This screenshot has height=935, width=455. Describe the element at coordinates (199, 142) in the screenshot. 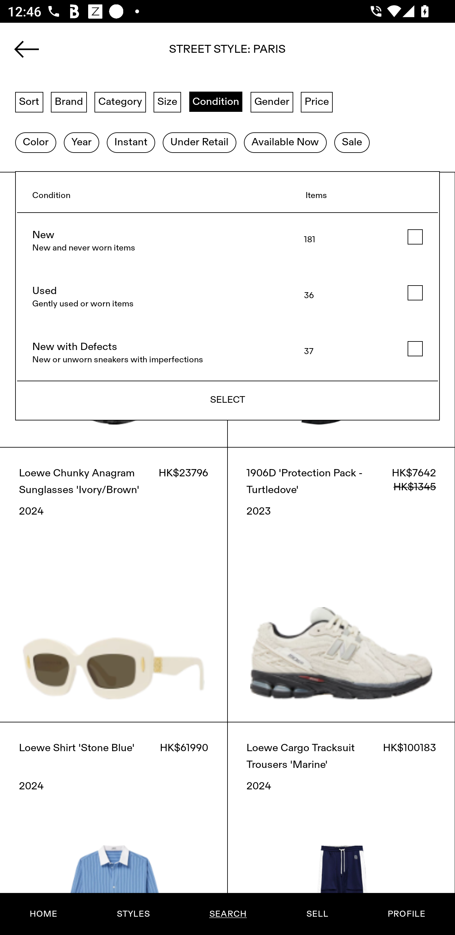

I see `Under Retail` at that location.